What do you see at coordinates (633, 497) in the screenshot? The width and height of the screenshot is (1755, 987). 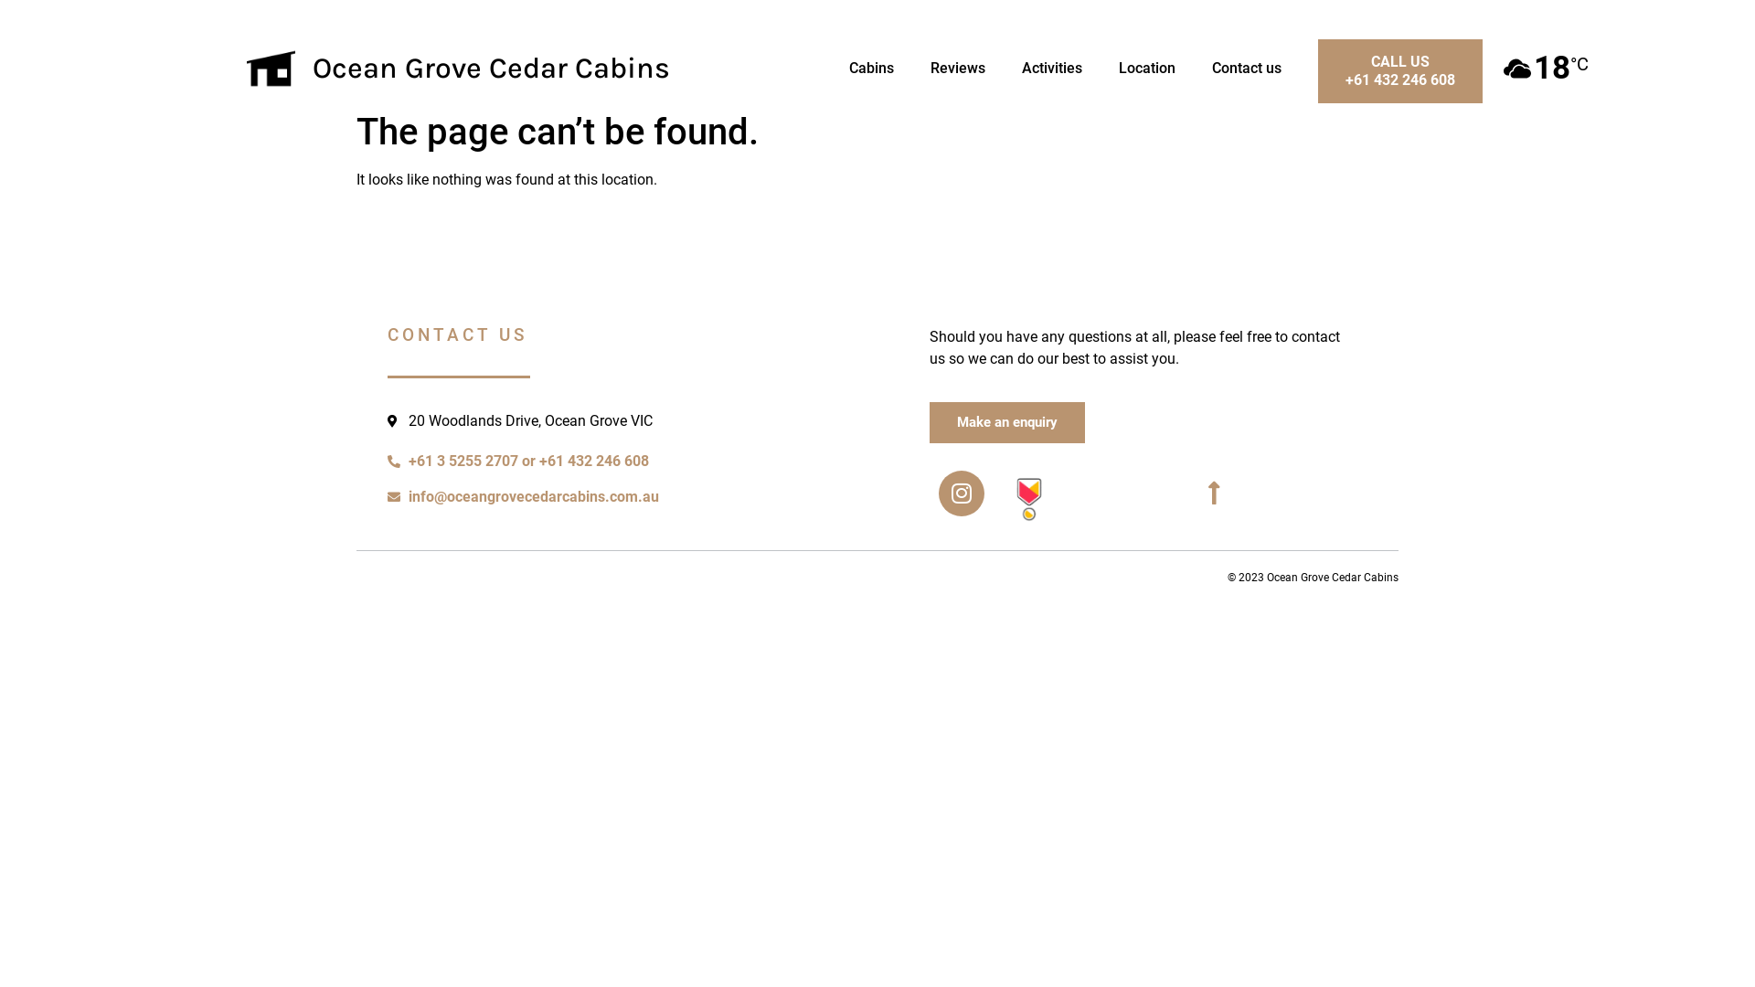 I see `info@oceangrovecedarcabins.com.au` at bounding box center [633, 497].